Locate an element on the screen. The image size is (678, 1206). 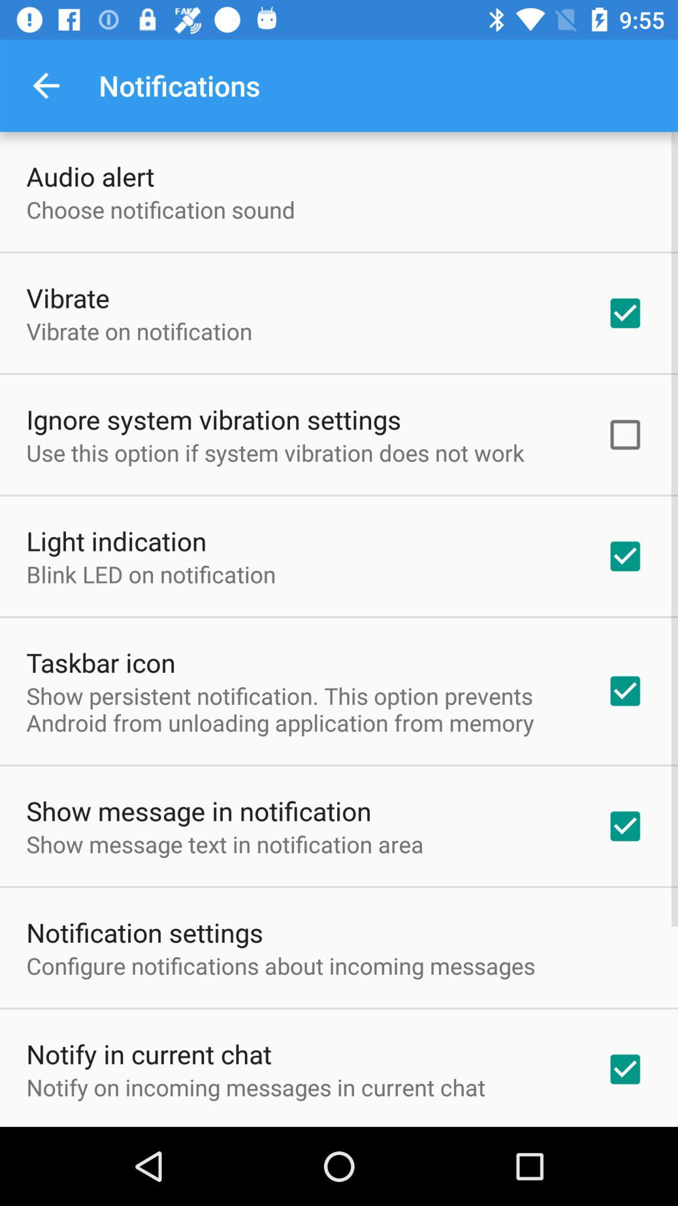
flip to notify on incoming is located at coordinates (256, 1087).